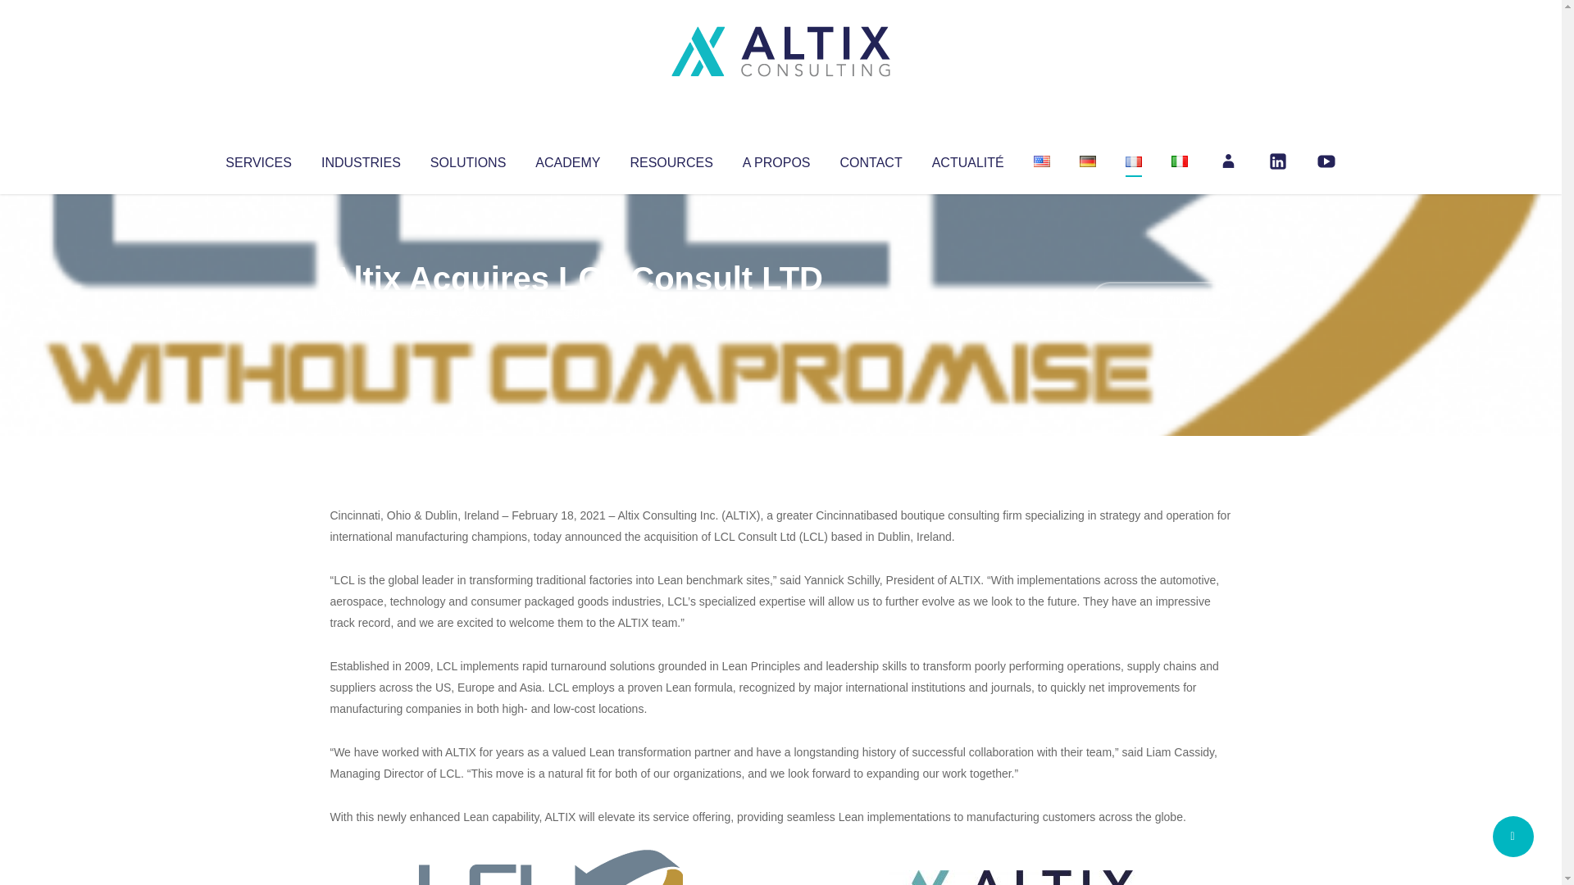 Image resolution: width=1574 pixels, height=885 pixels. I want to click on Articles par Altix, so click(361, 311).